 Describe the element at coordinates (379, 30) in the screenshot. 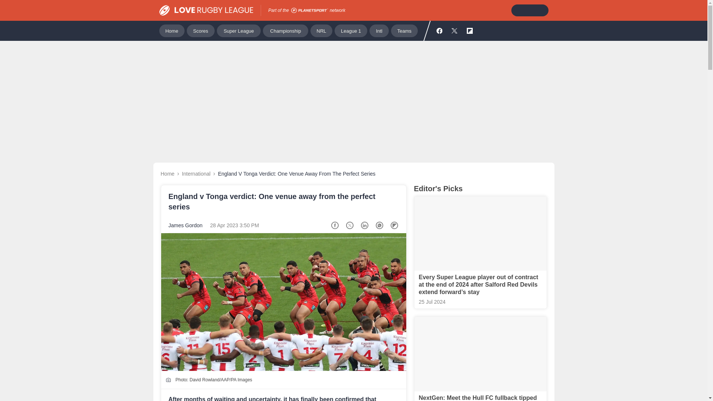

I see `Intl` at that location.